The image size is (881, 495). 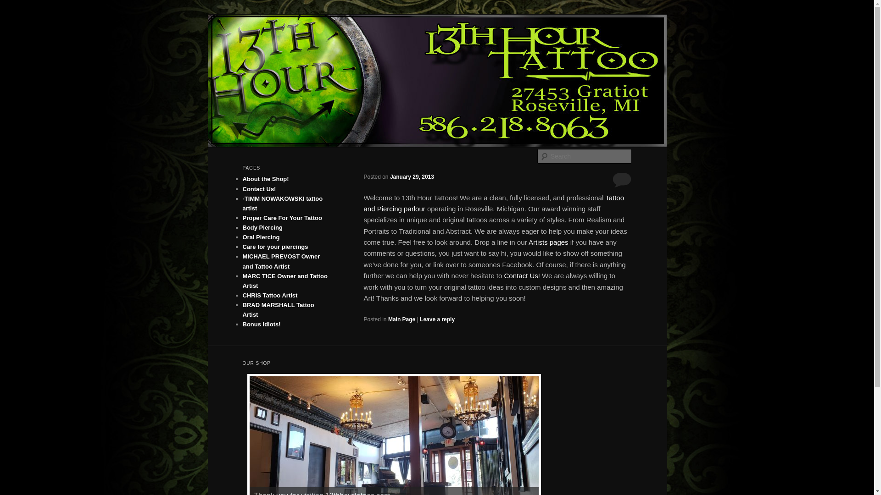 I want to click on Artists pages, so click(x=549, y=242).